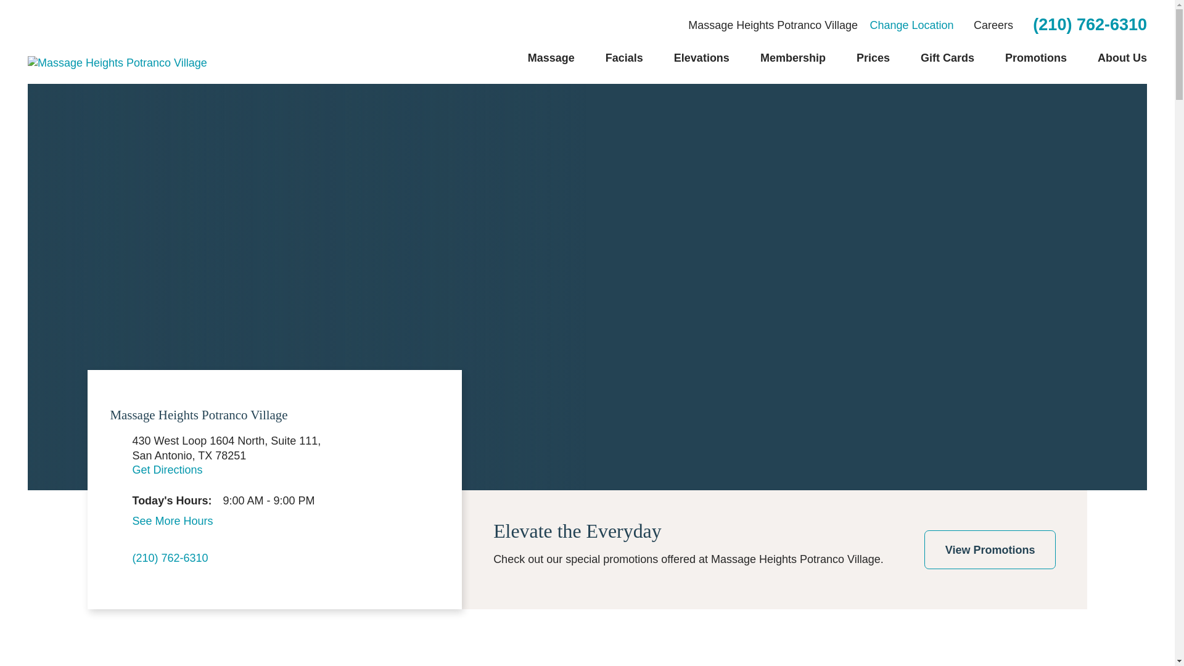 The width and height of the screenshot is (1184, 666). Describe the element at coordinates (792, 58) in the screenshot. I see `Membership` at that location.